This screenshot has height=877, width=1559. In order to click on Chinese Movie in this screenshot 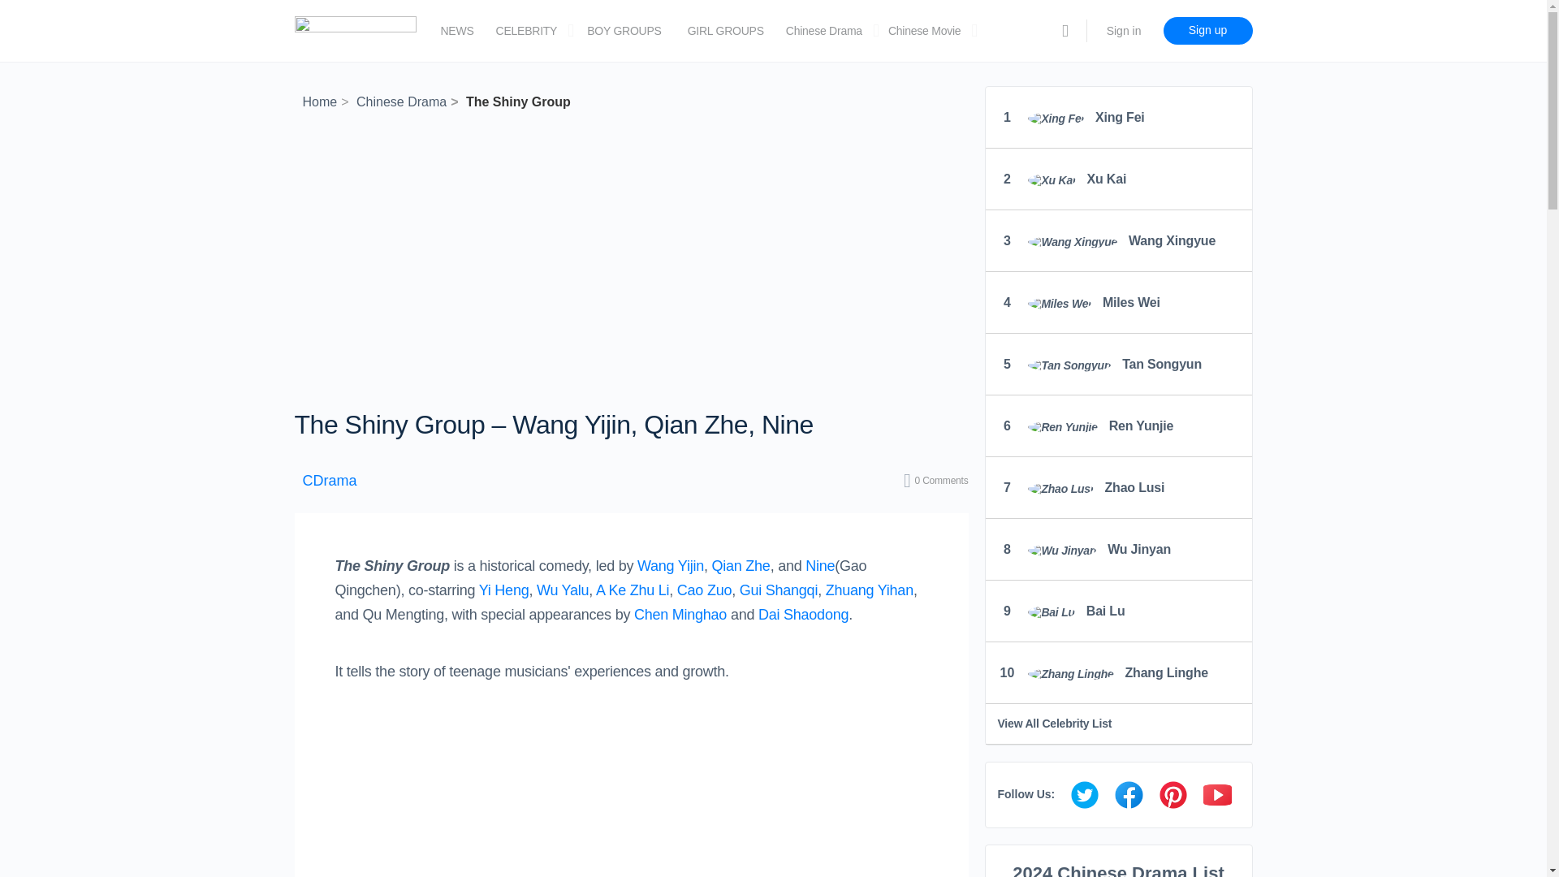, I will do `click(924, 31)`.